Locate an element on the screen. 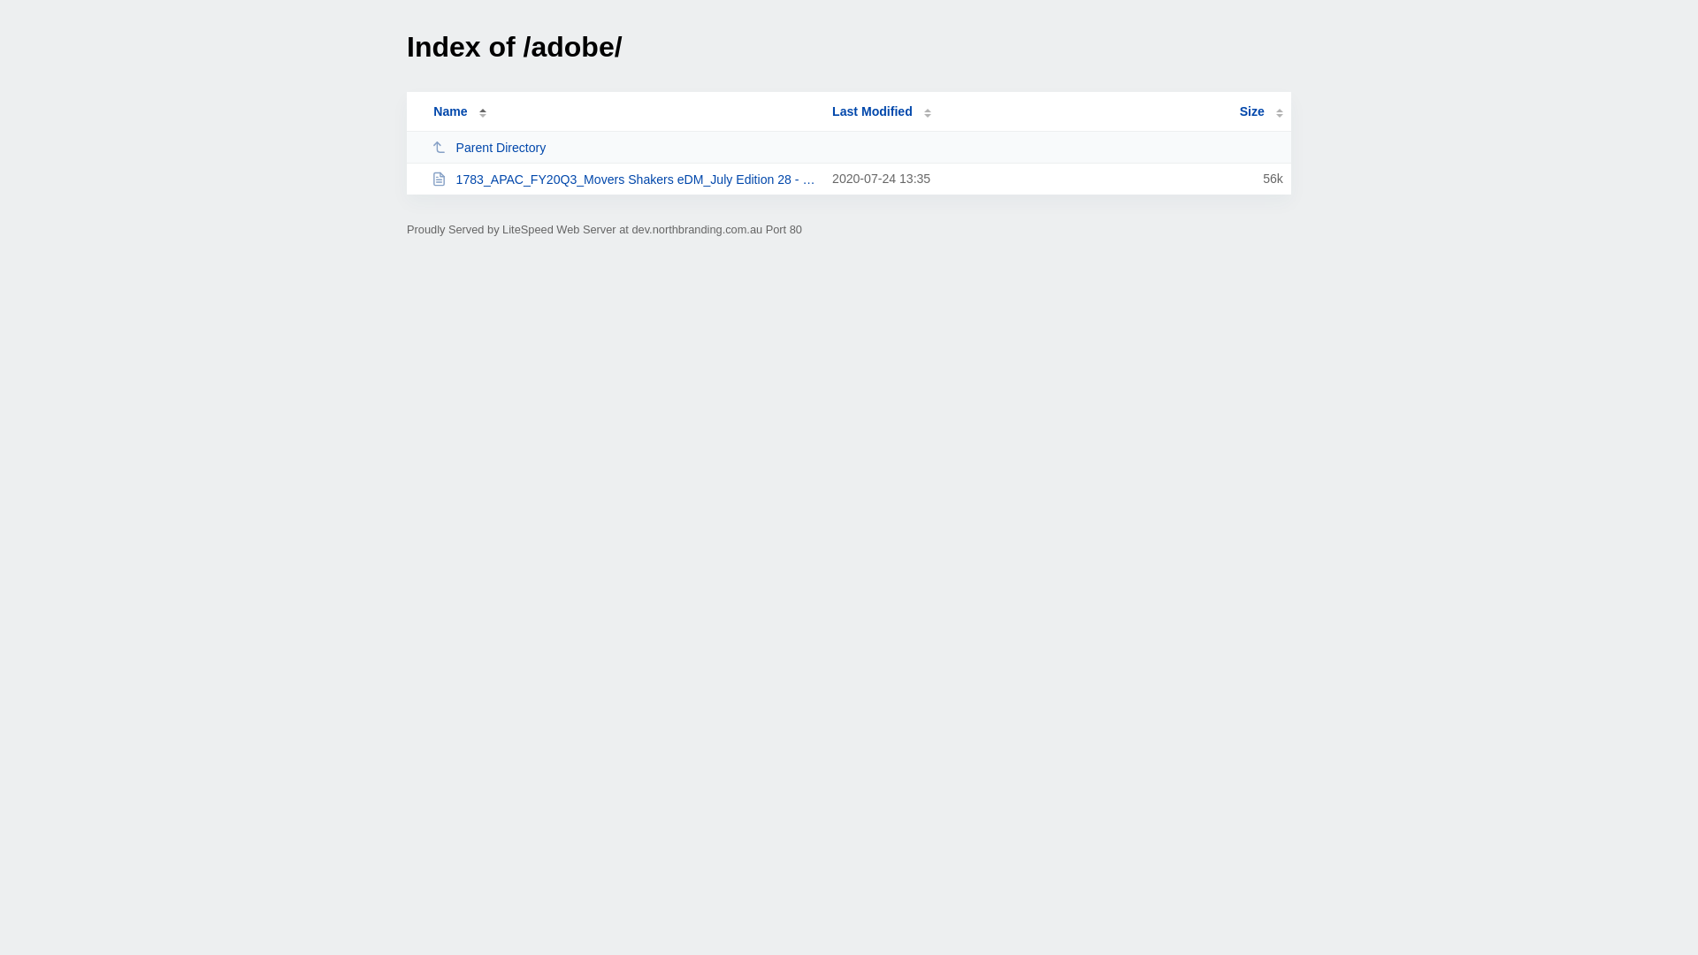  Name is located at coordinates (450, 111).